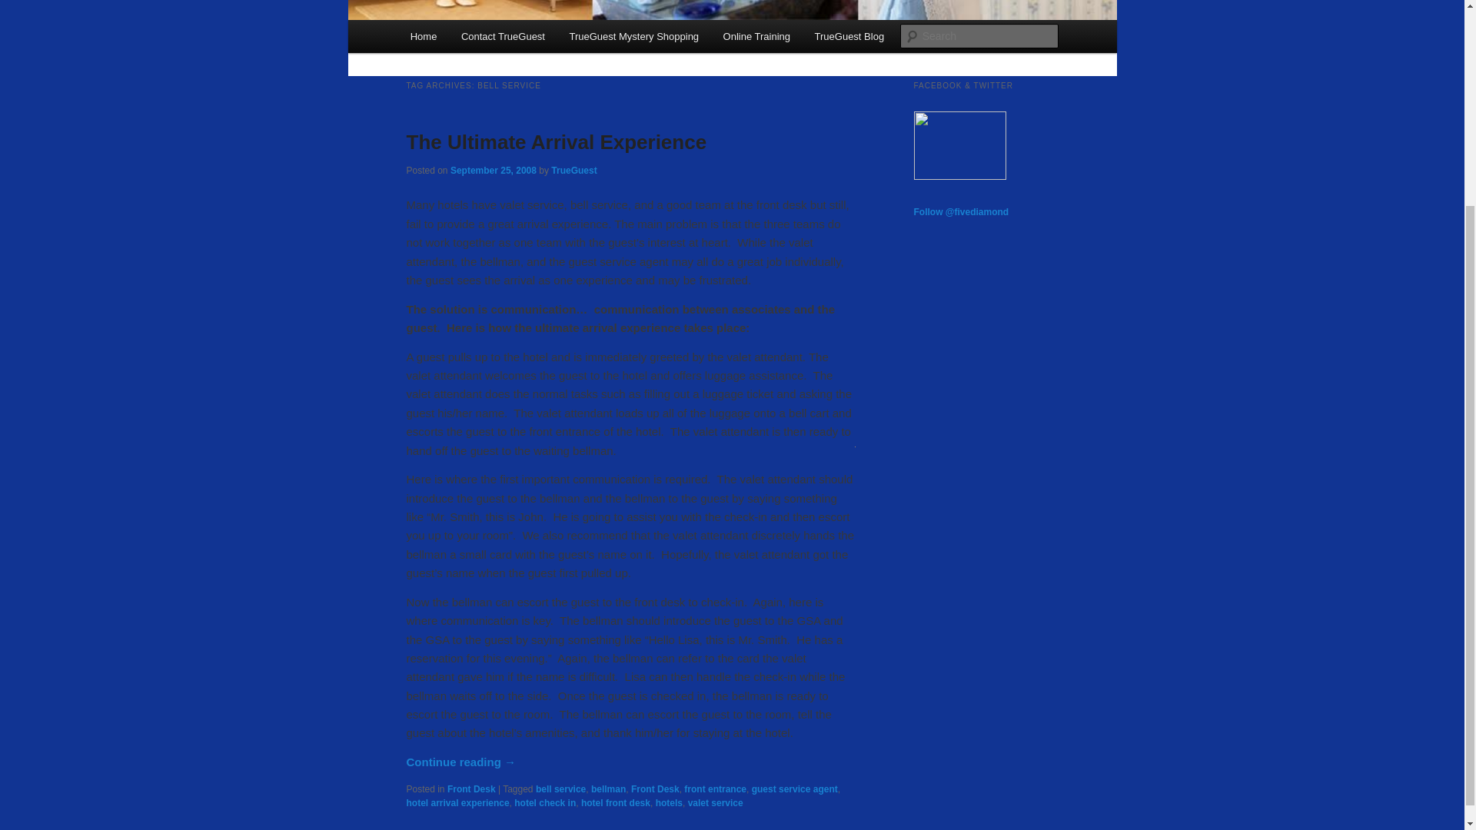 The height and width of the screenshot is (830, 1476). What do you see at coordinates (486, 38) in the screenshot?
I see `Skip to secondary content` at bounding box center [486, 38].